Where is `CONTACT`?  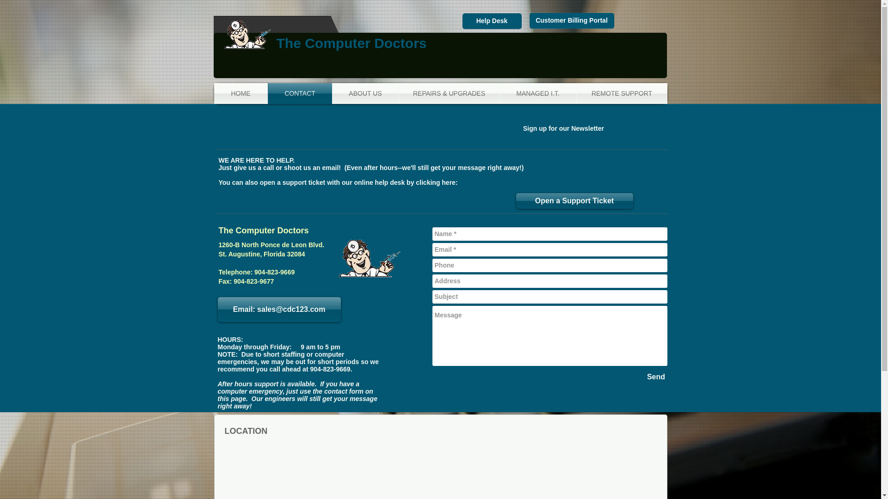 CONTACT is located at coordinates (300, 93).